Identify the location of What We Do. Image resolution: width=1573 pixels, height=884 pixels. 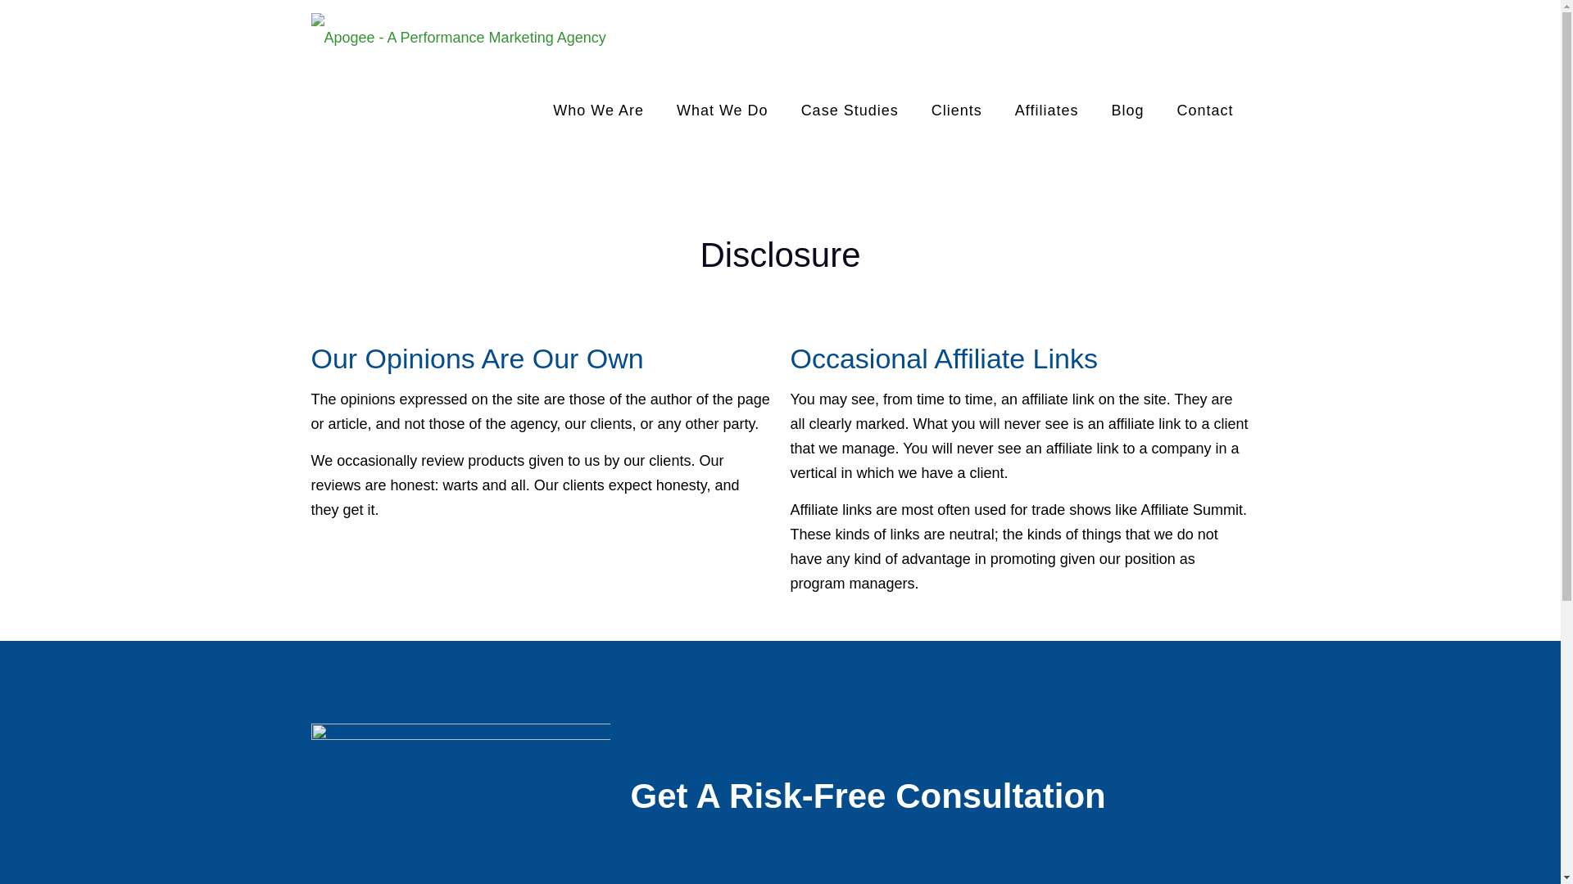
(723, 110).